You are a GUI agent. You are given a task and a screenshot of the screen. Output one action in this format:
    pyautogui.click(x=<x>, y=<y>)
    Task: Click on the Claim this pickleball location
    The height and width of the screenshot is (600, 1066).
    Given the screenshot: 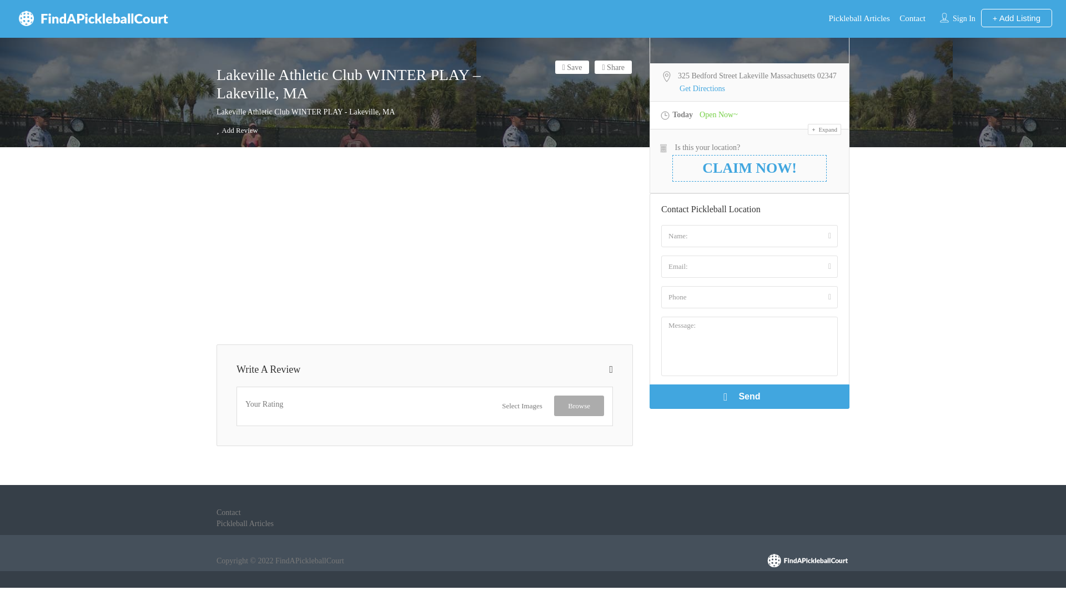 What is the action you would take?
    pyautogui.click(x=431, y=416)
    